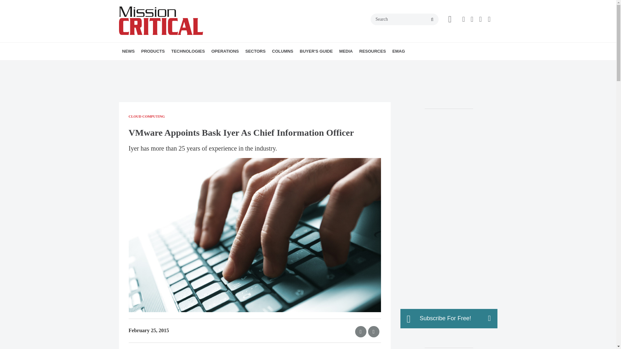  I want to click on CLOUD COMPUTING, so click(220, 65).